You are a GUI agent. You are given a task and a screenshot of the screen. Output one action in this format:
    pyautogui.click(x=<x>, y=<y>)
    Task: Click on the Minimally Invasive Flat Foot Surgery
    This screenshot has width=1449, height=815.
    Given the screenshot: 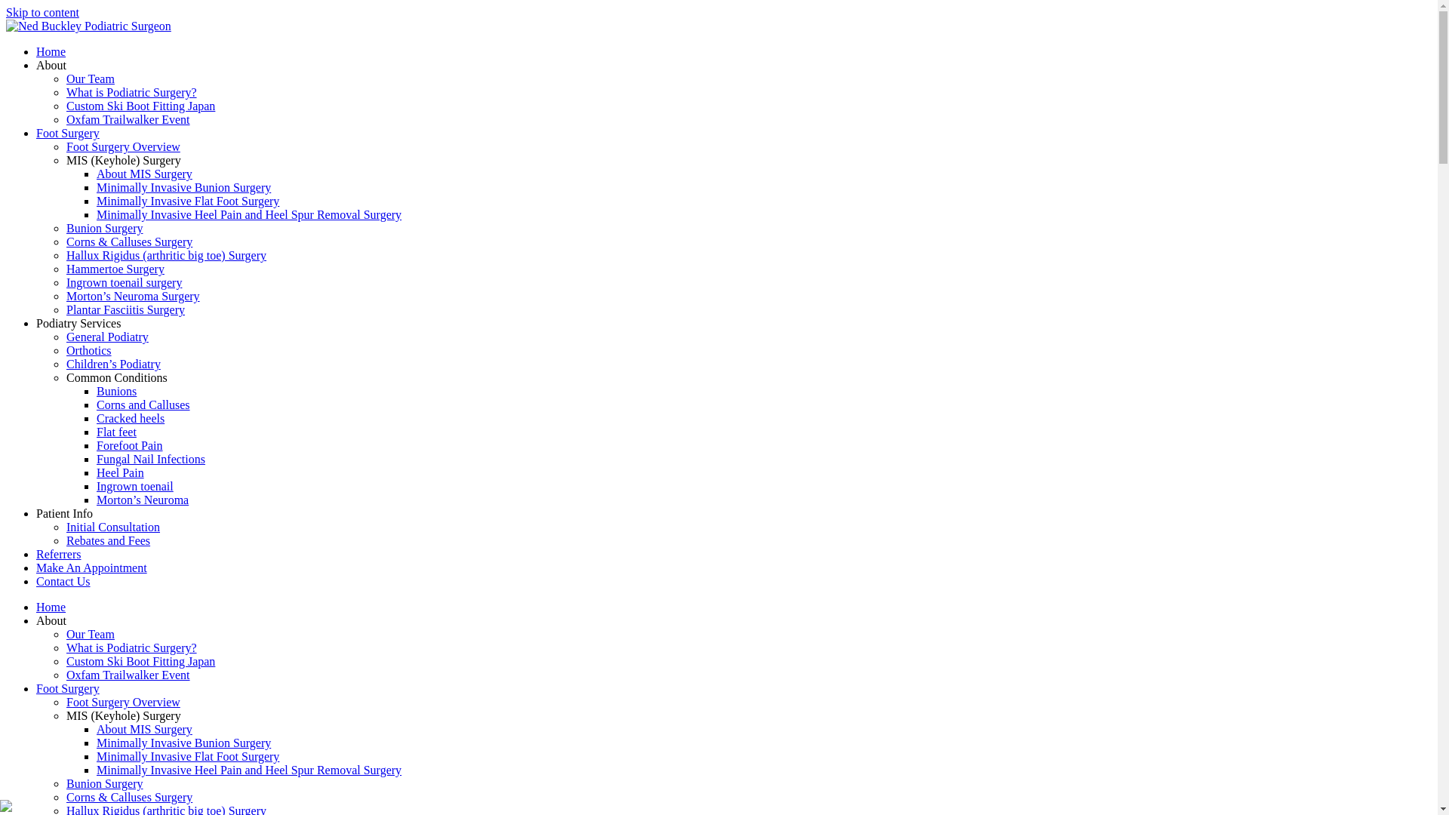 What is the action you would take?
    pyautogui.click(x=188, y=756)
    